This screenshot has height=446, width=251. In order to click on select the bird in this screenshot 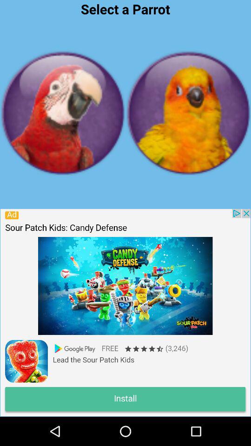, I will do `click(188, 113)`.